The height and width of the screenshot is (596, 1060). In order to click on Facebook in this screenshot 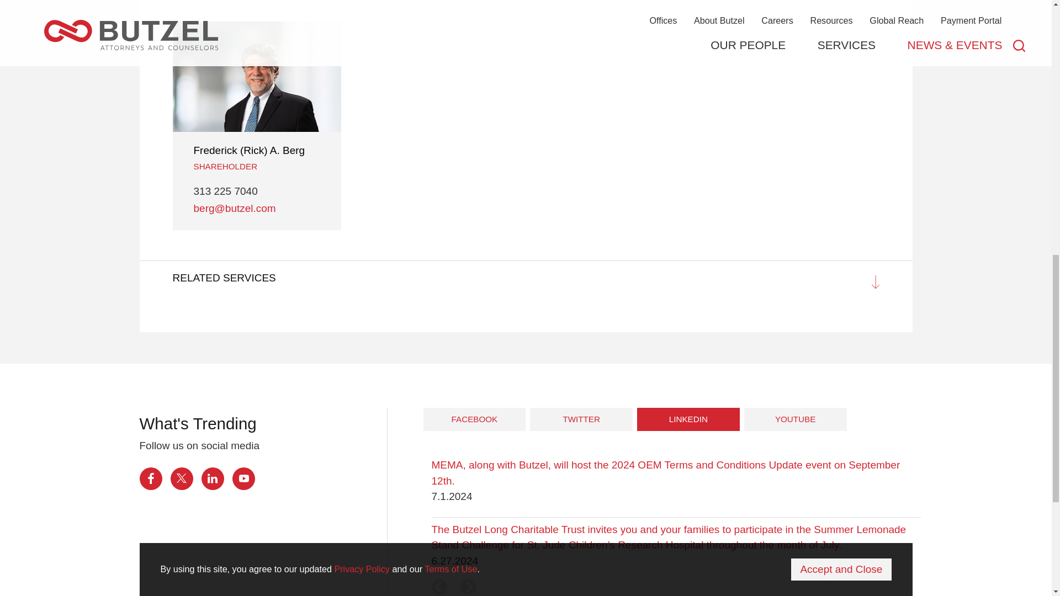, I will do `click(150, 478)`.